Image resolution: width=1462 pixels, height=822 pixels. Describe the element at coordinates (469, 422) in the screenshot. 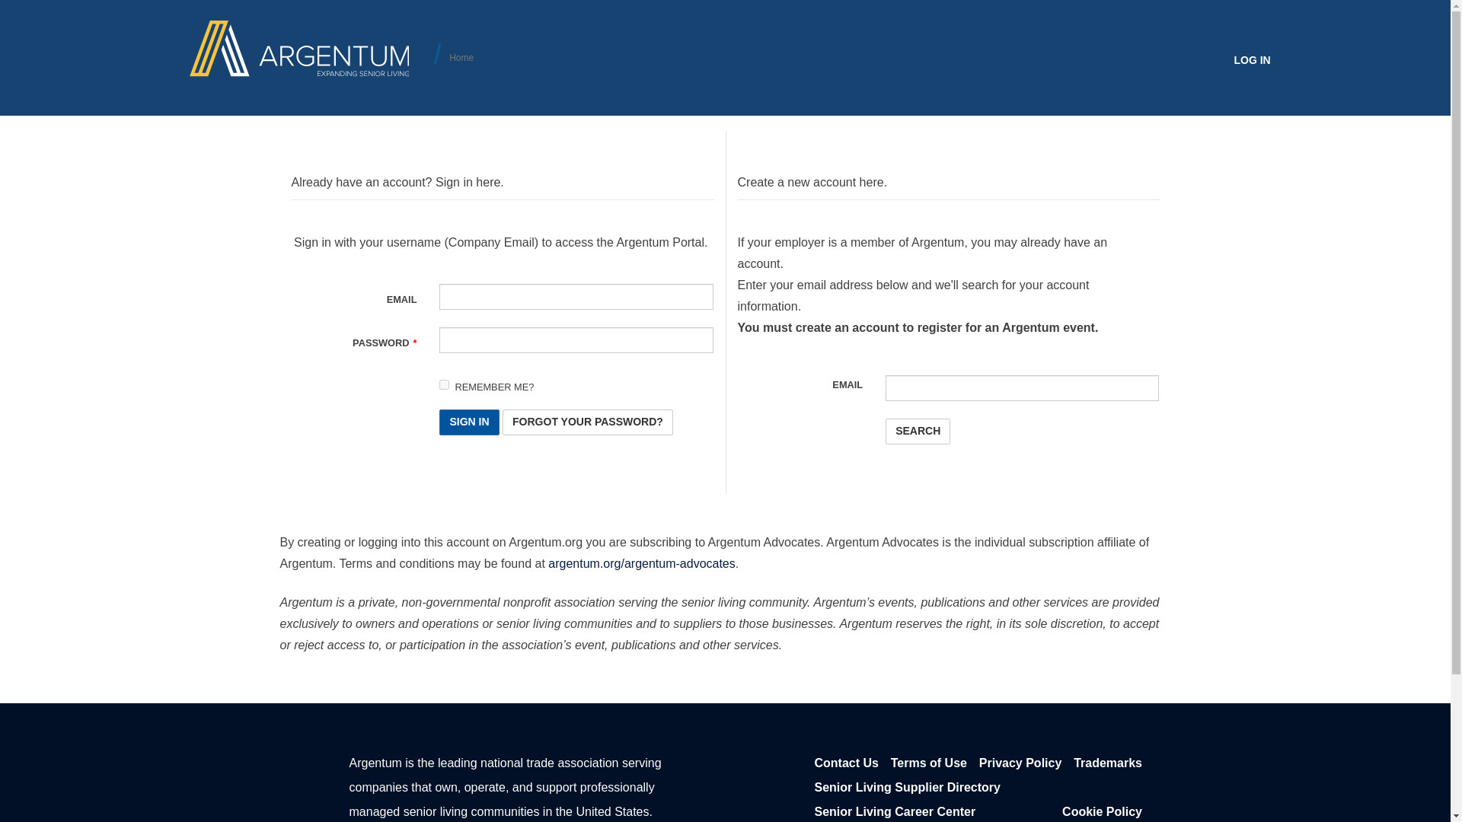

I see `Sign In` at that location.